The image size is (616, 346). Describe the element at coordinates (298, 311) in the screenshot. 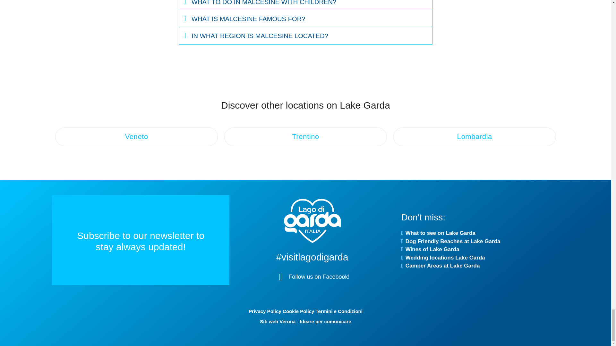

I see `Cookie Policy ` at that location.